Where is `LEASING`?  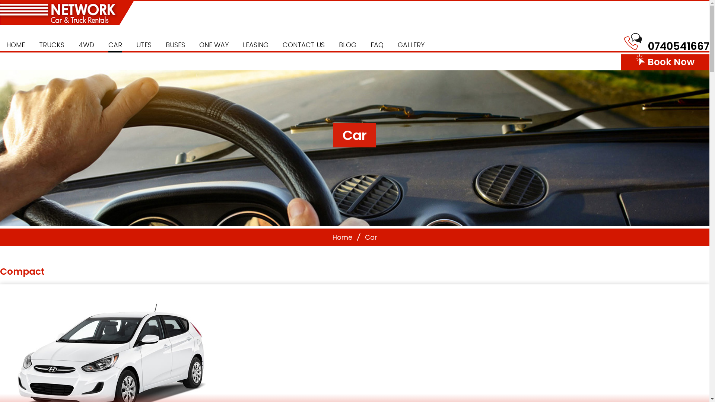
LEASING is located at coordinates (255, 45).